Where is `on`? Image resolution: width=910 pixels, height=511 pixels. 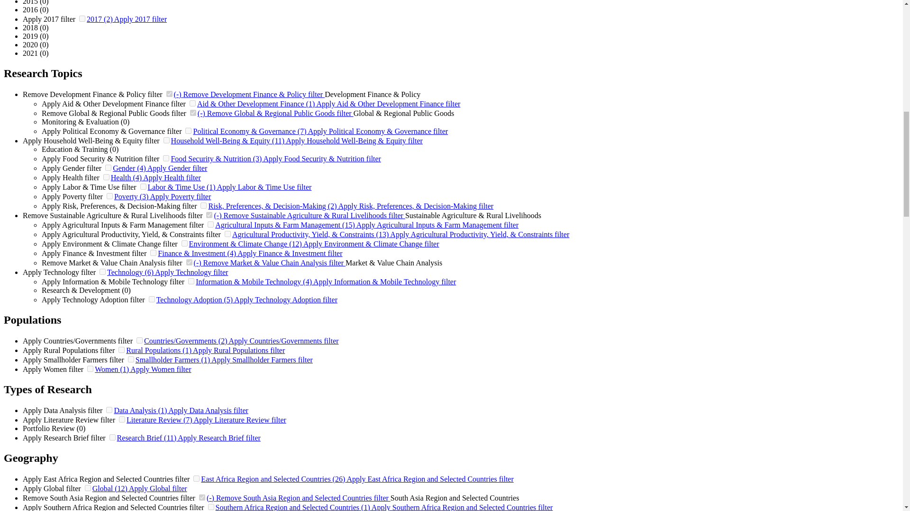 on is located at coordinates (170, 94).